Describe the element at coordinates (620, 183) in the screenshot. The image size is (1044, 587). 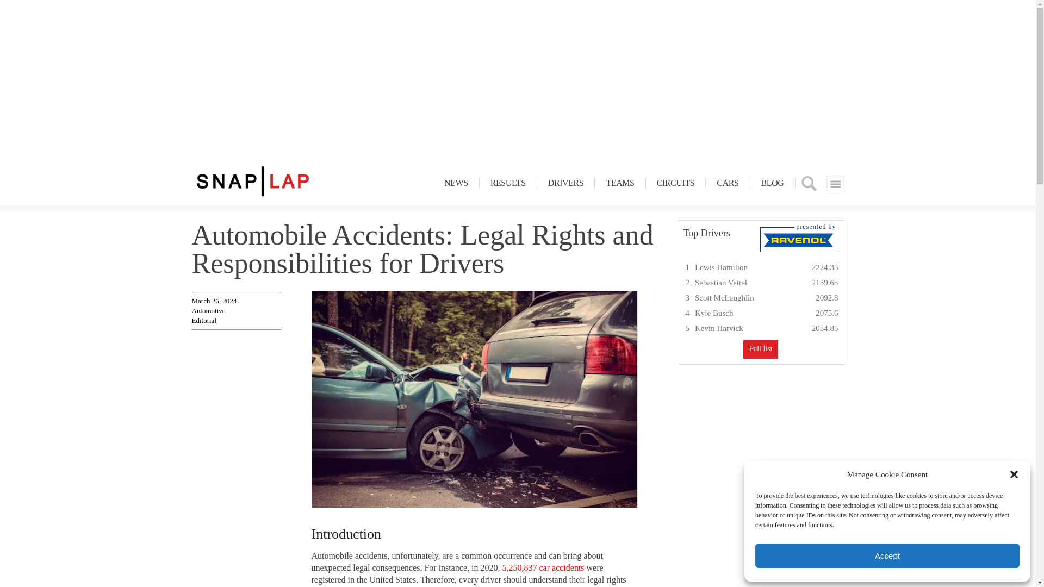
I see `TEAM DB` at that location.